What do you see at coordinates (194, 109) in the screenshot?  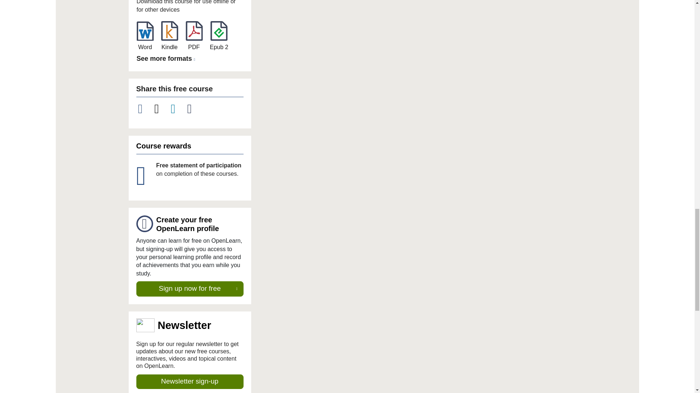 I see `Share via Email` at bounding box center [194, 109].